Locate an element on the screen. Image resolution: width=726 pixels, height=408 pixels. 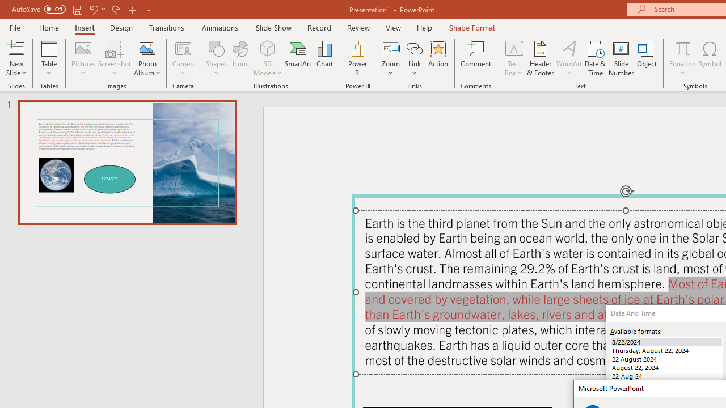
Cameo is located at coordinates (184, 58).